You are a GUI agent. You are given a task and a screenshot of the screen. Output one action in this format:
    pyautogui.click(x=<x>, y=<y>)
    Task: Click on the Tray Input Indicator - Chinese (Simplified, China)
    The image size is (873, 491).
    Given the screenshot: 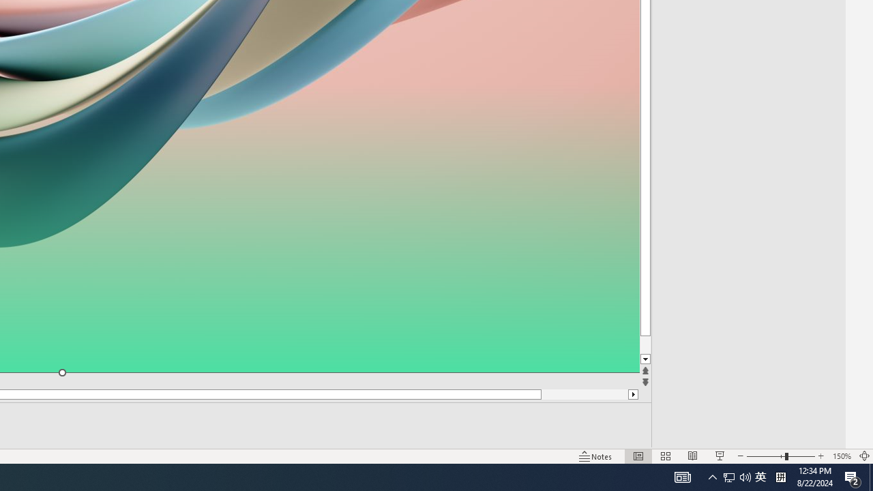 What is the action you would take?
    pyautogui.click(x=780, y=477)
    